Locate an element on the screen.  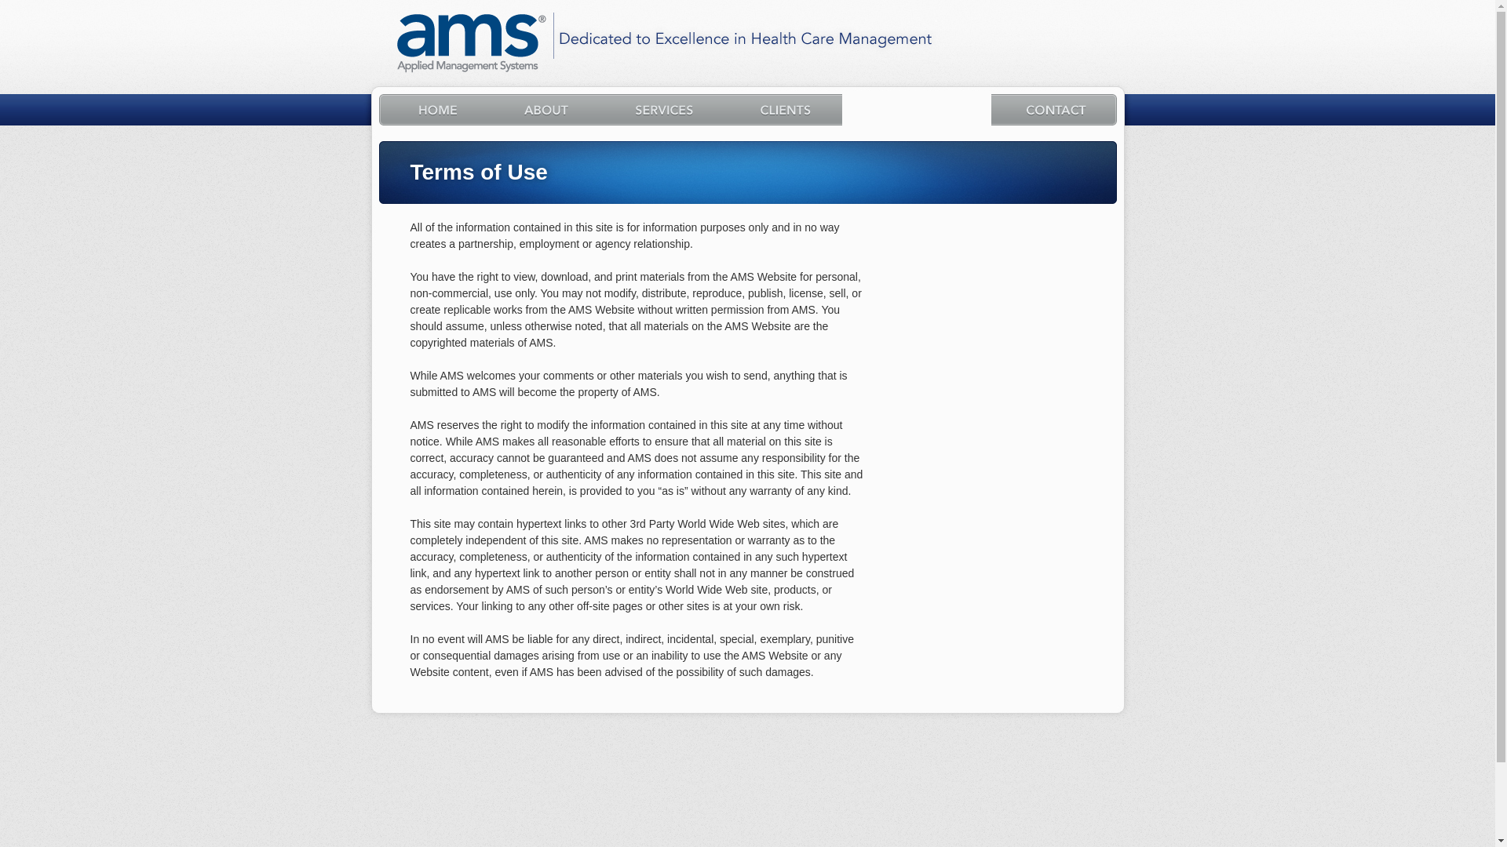
Services is located at coordinates (661, 109).